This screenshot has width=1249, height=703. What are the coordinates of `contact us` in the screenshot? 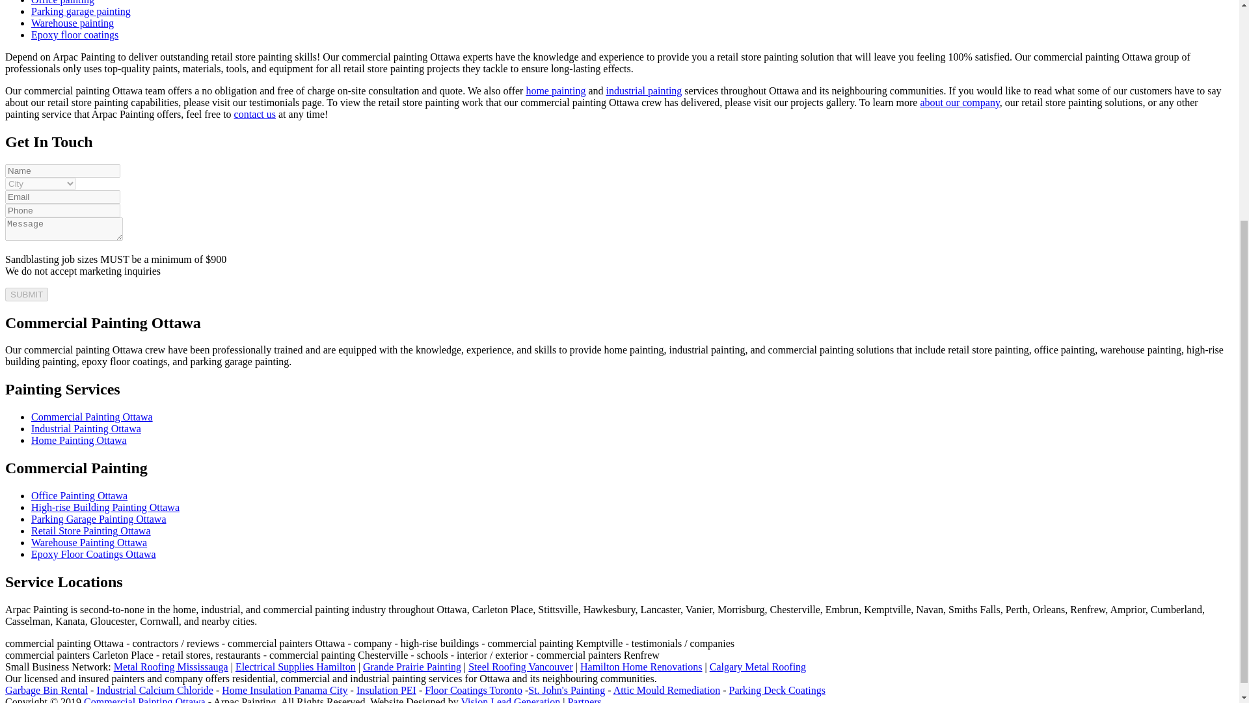 It's located at (255, 114).